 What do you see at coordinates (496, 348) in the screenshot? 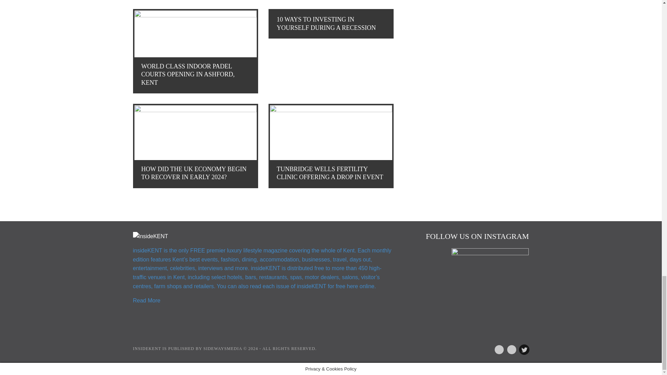
I see `Facebook` at bounding box center [496, 348].